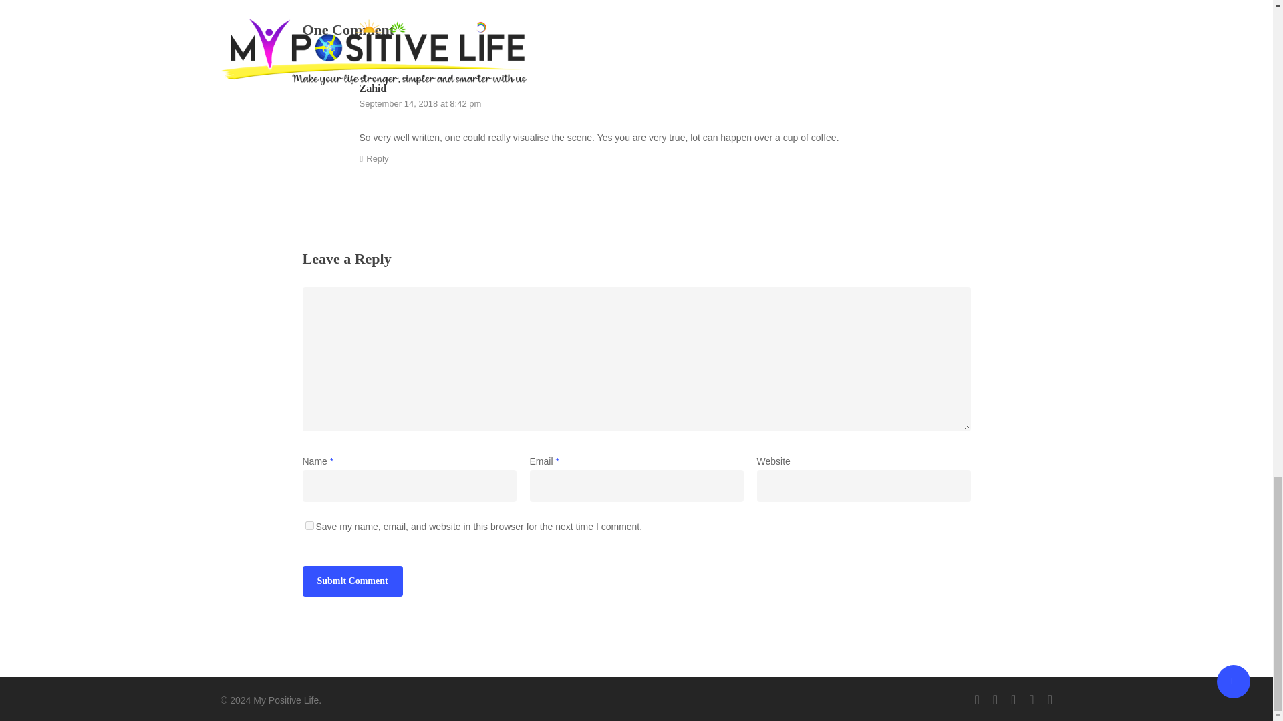 Image resolution: width=1283 pixels, height=721 pixels. What do you see at coordinates (374, 159) in the screenshot?
I see `Reply` at bounding box center [374, 159].